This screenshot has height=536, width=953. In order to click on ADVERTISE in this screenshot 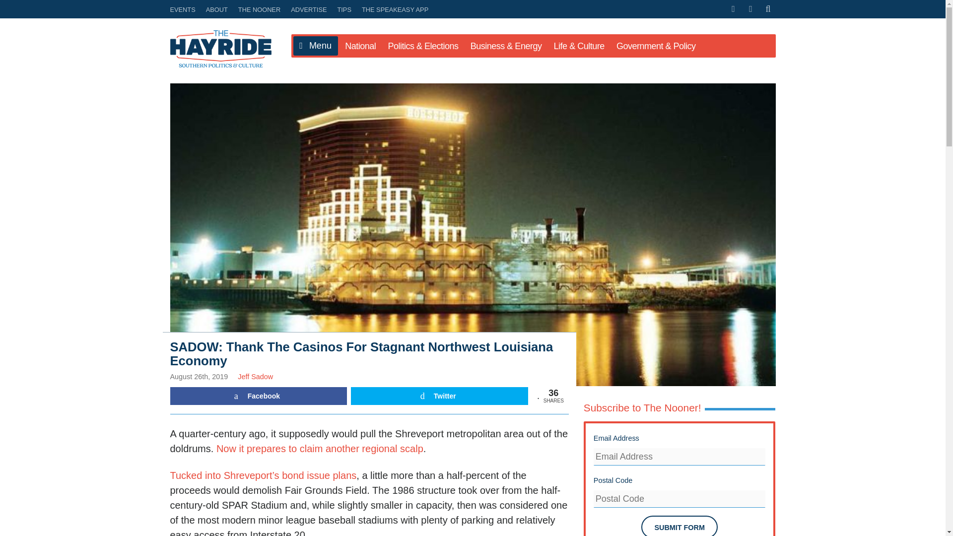, I will do `click(309, 9)`.